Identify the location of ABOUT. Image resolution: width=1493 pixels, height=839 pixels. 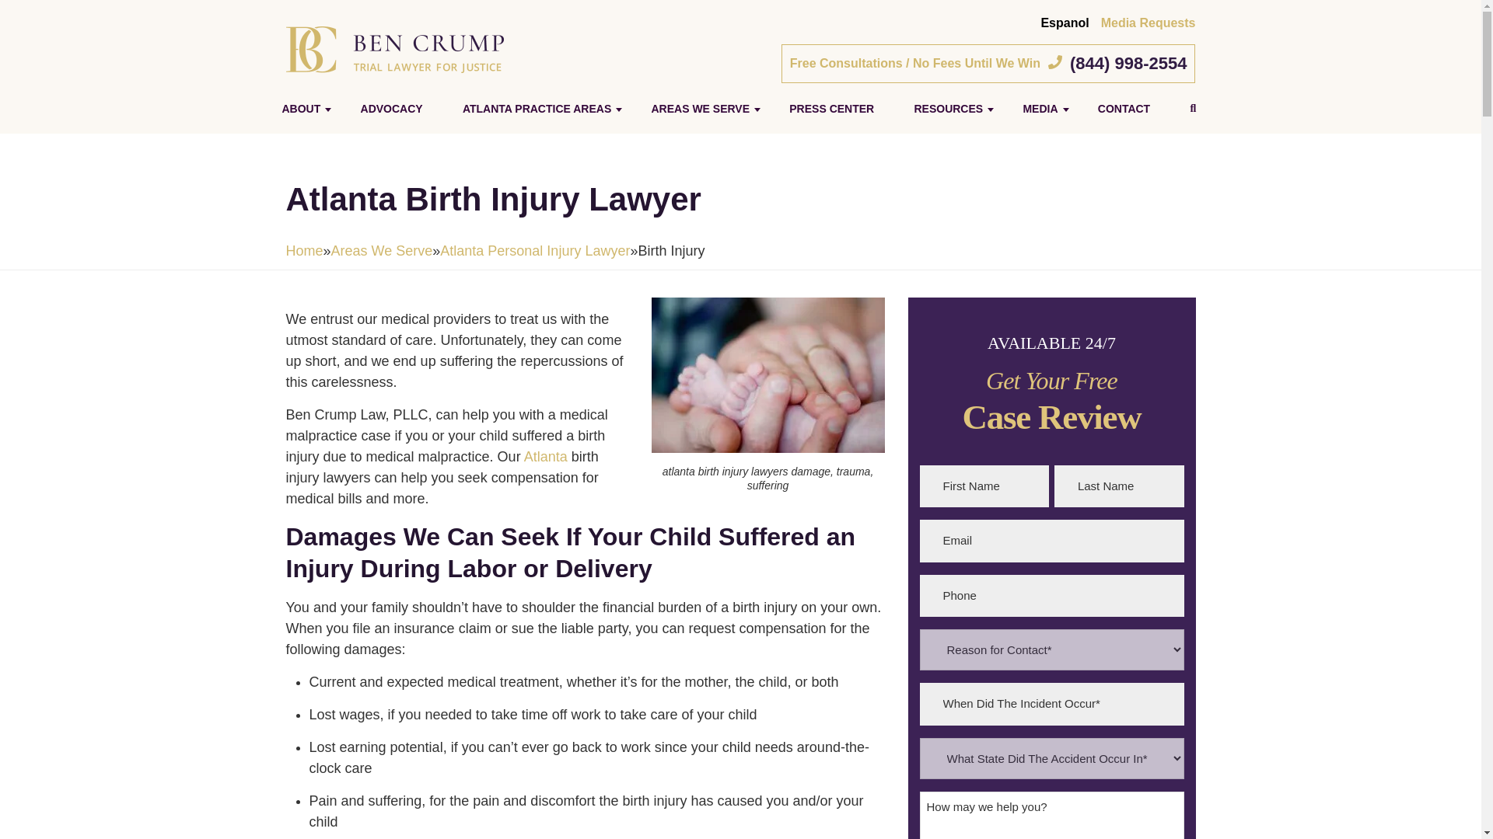
(300, 109).